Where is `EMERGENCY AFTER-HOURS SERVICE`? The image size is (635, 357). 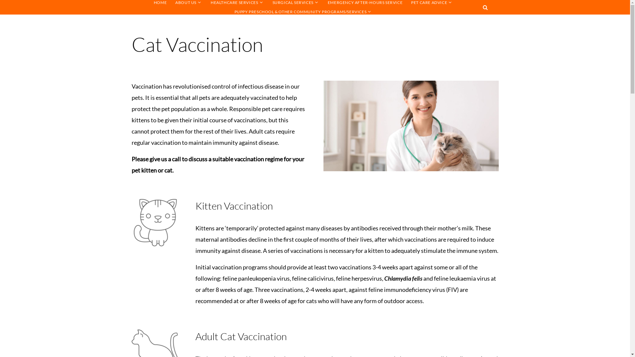
EMERGENCY AFTER-HOURS SERVICE is located at coordinates (365, 3).